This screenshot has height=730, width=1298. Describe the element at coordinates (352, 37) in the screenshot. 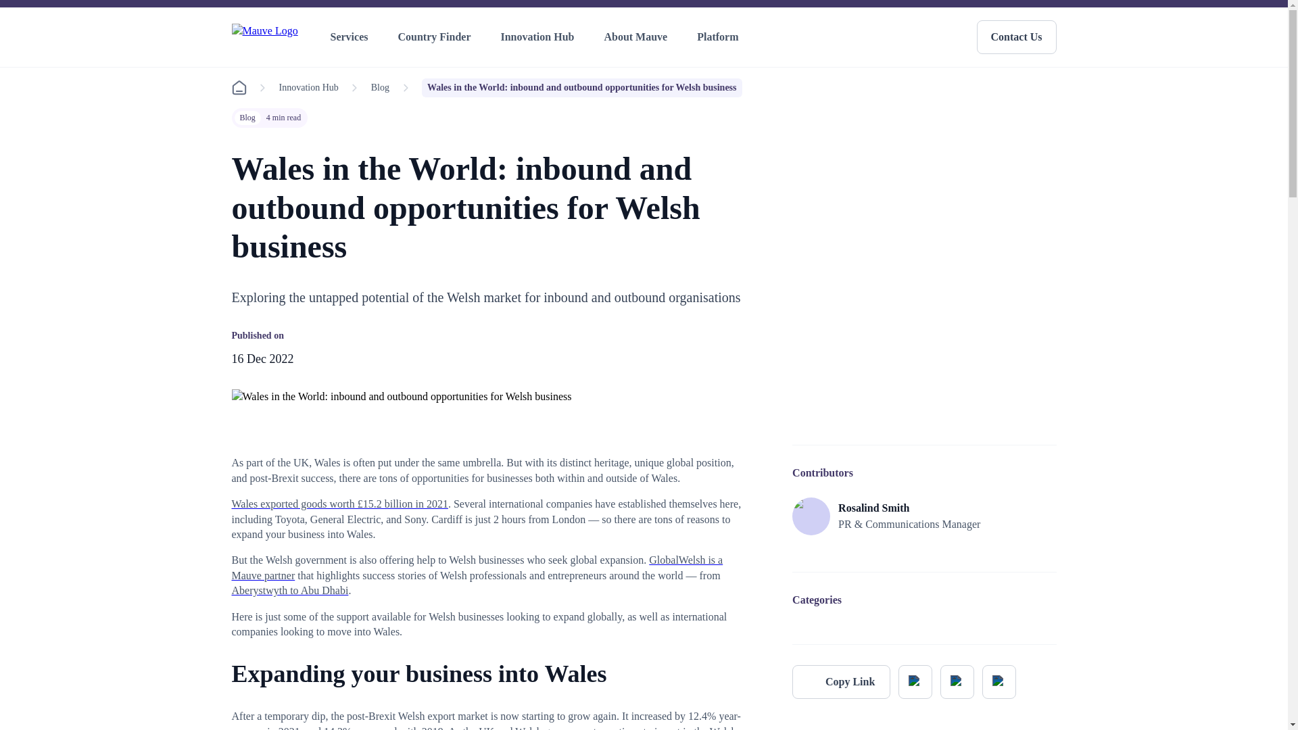

I see `Services` at that location.